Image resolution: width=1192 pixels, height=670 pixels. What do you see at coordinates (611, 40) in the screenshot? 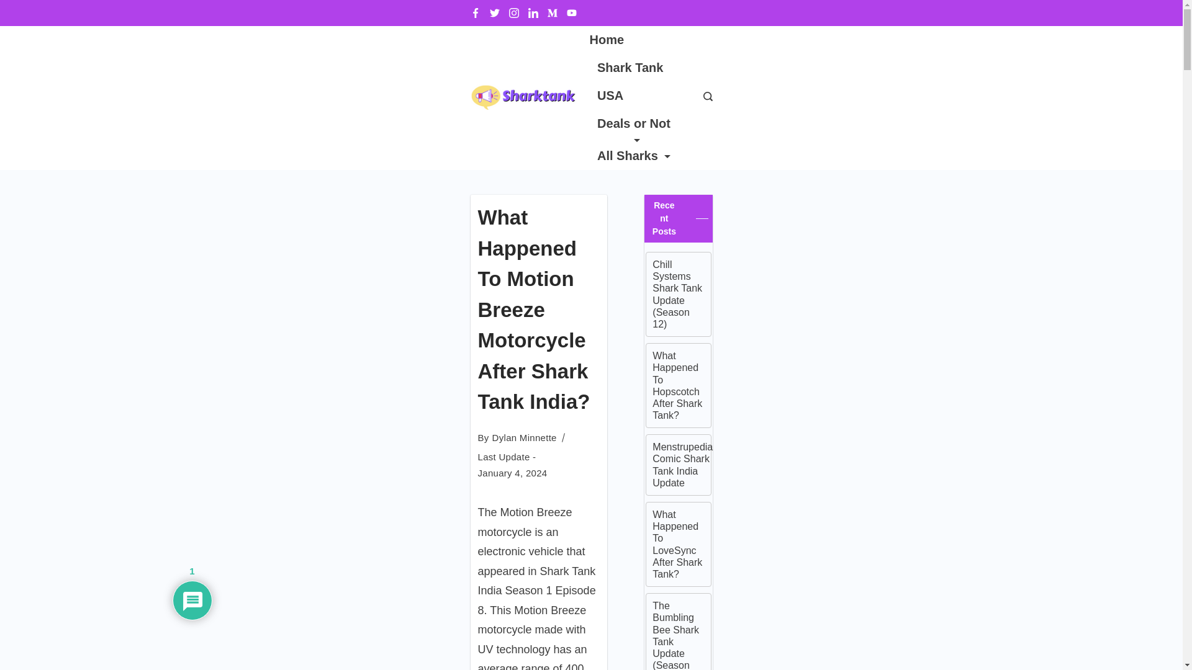
I see `Home` at bounding box center [611, 40].